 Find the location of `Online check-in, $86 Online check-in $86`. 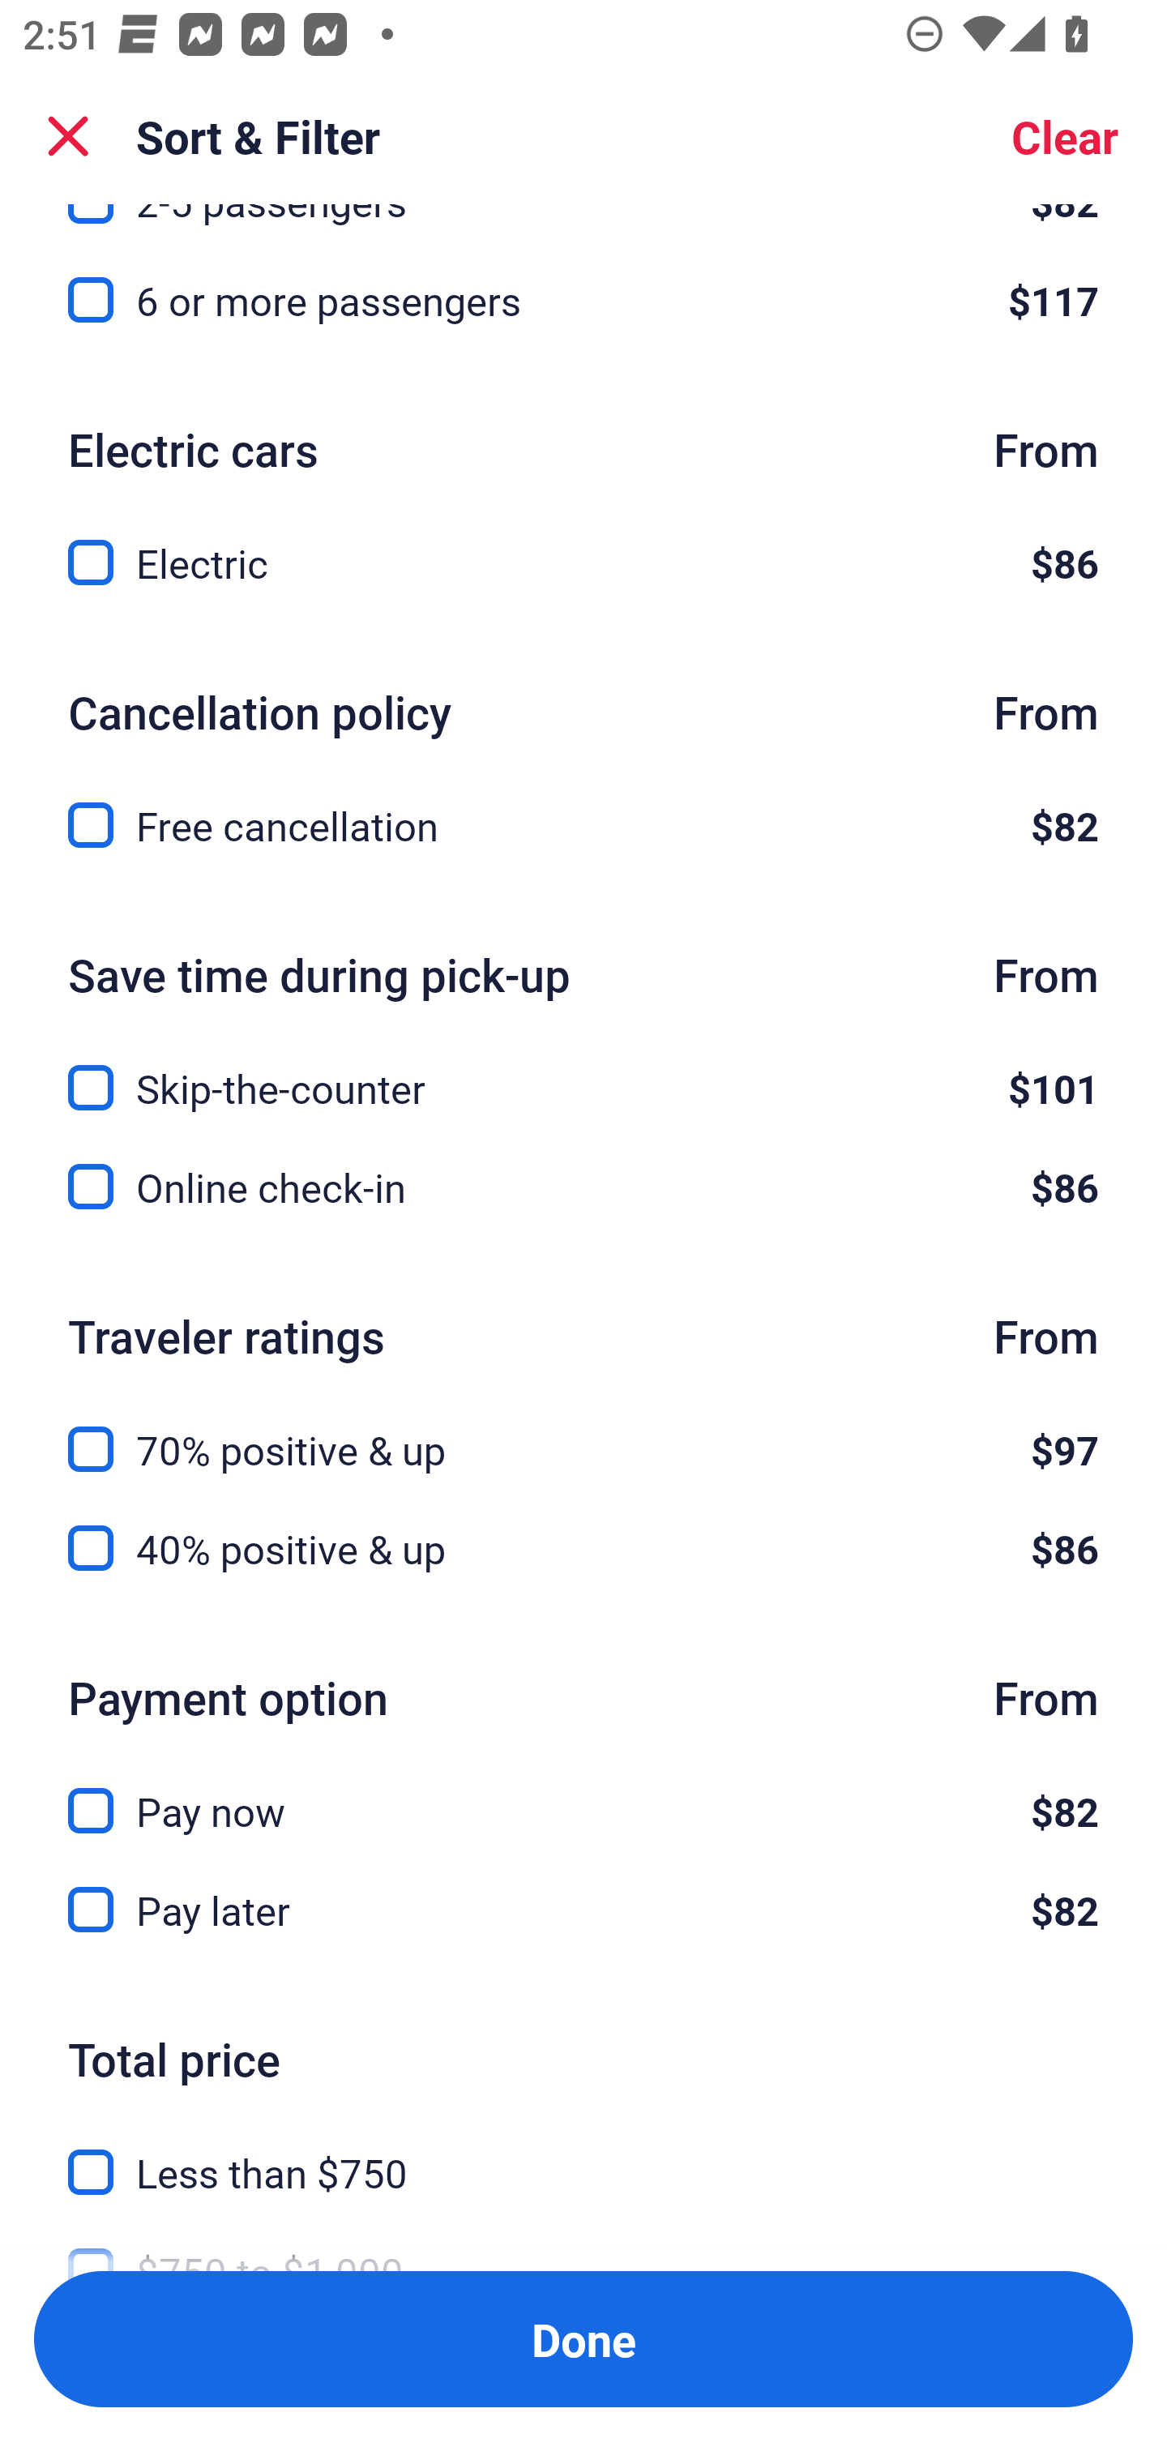

Online check-in, $86 Online check-in $86 is located at coordinates (583, 1187).